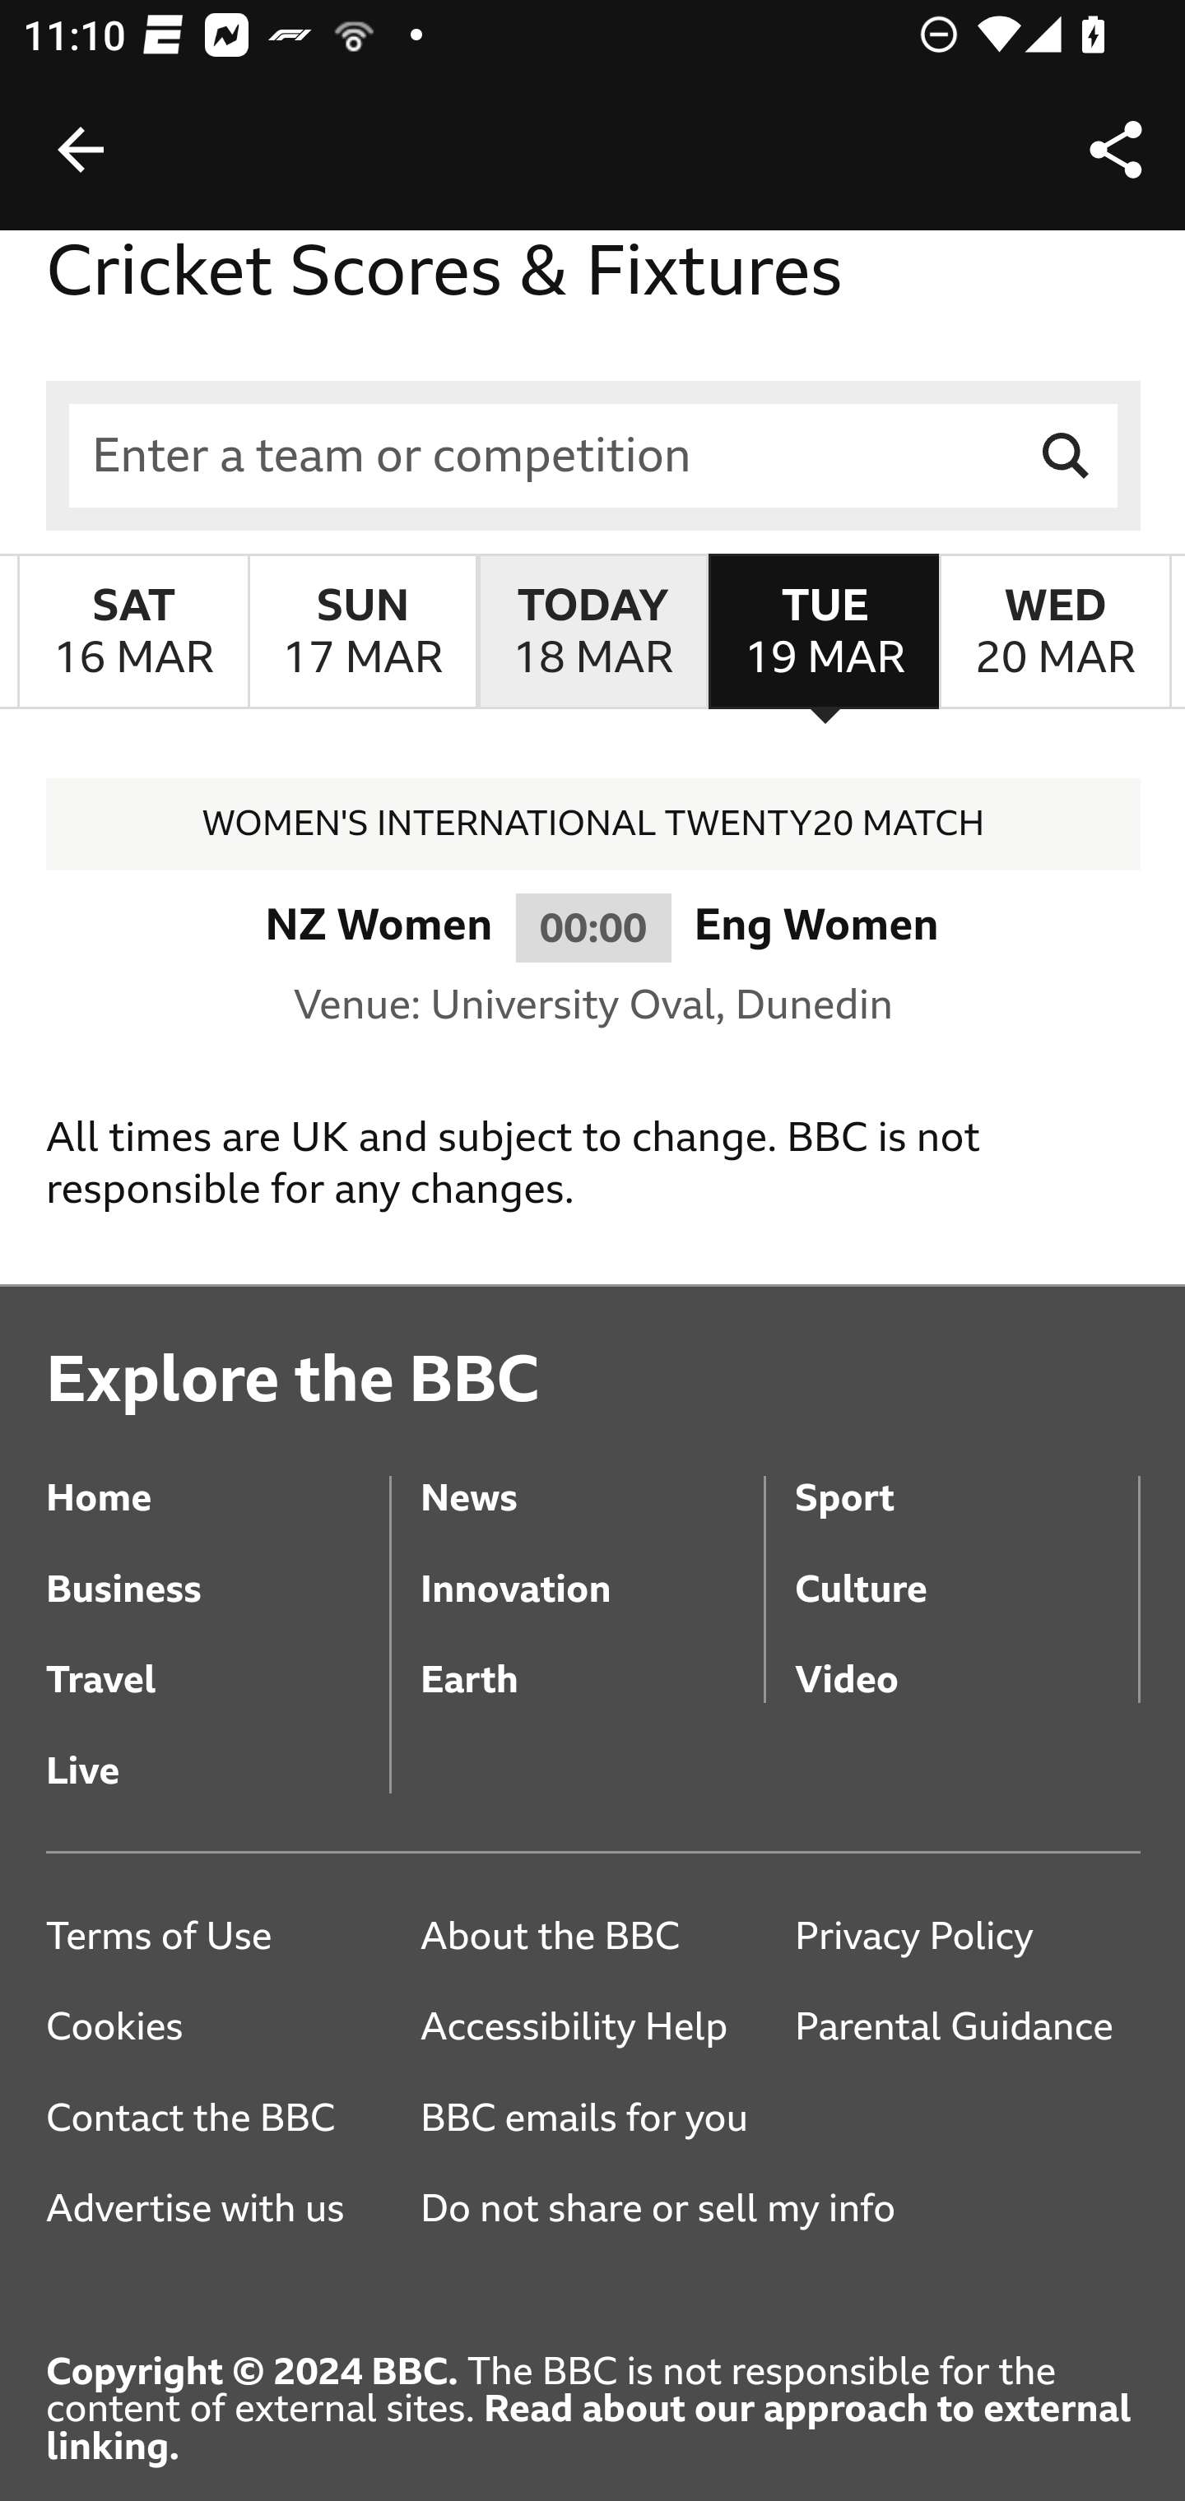 This screenshot has height=2501, width=1185. Describe the element at coordinates (219, 1568) in the screenshot. I see `Business` at that location.